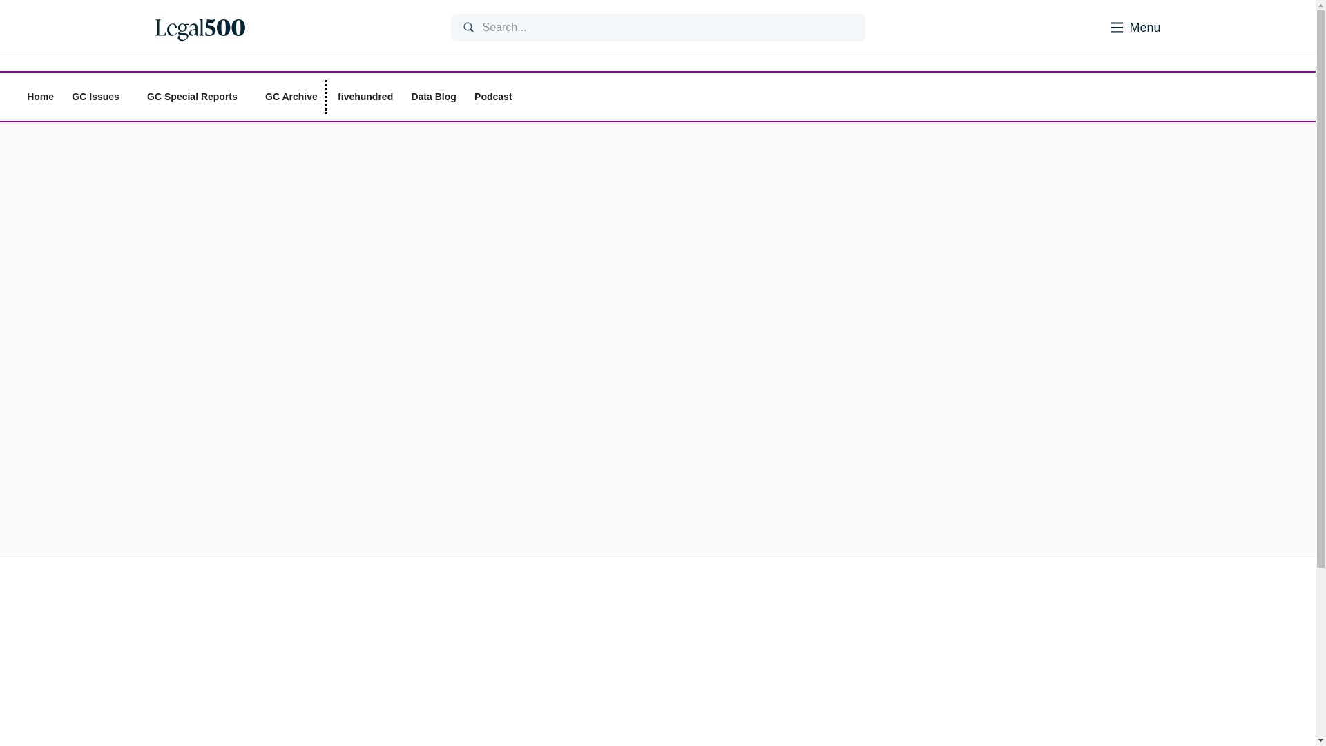 This screenshot has width=1326, height=746. What do you see at coordinates (291, 28) in the screenshot?
I see `Home` at bounding box center [291, 28].